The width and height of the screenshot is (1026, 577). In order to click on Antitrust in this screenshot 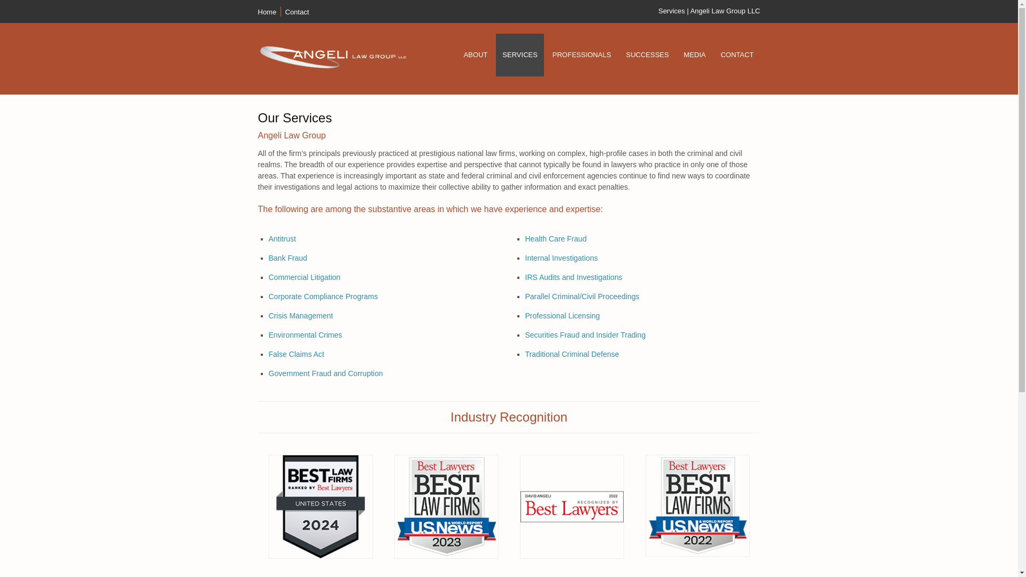, I will do `click(281, 238)`.